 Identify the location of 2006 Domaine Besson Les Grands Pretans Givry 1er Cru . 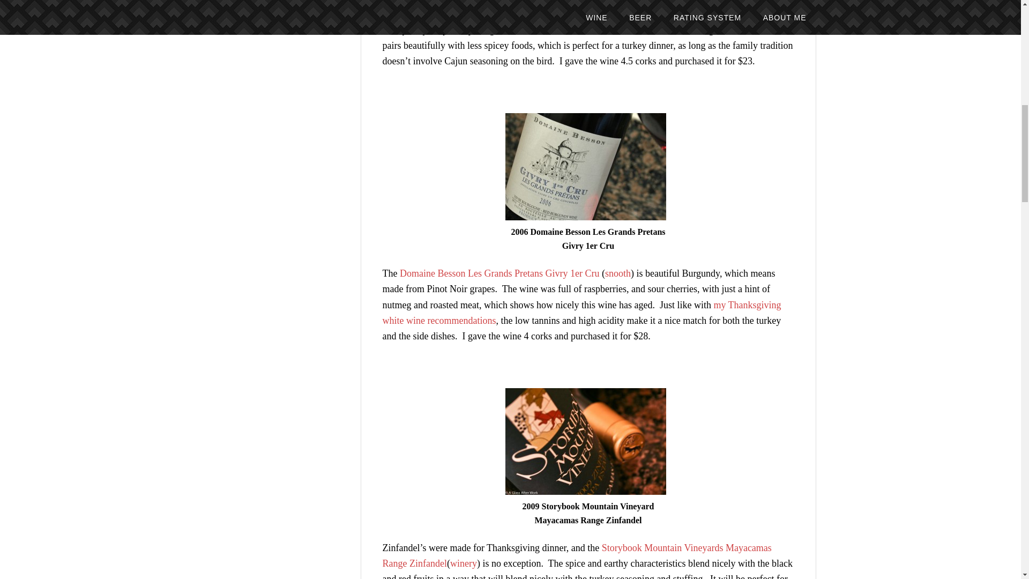
(585, 166).